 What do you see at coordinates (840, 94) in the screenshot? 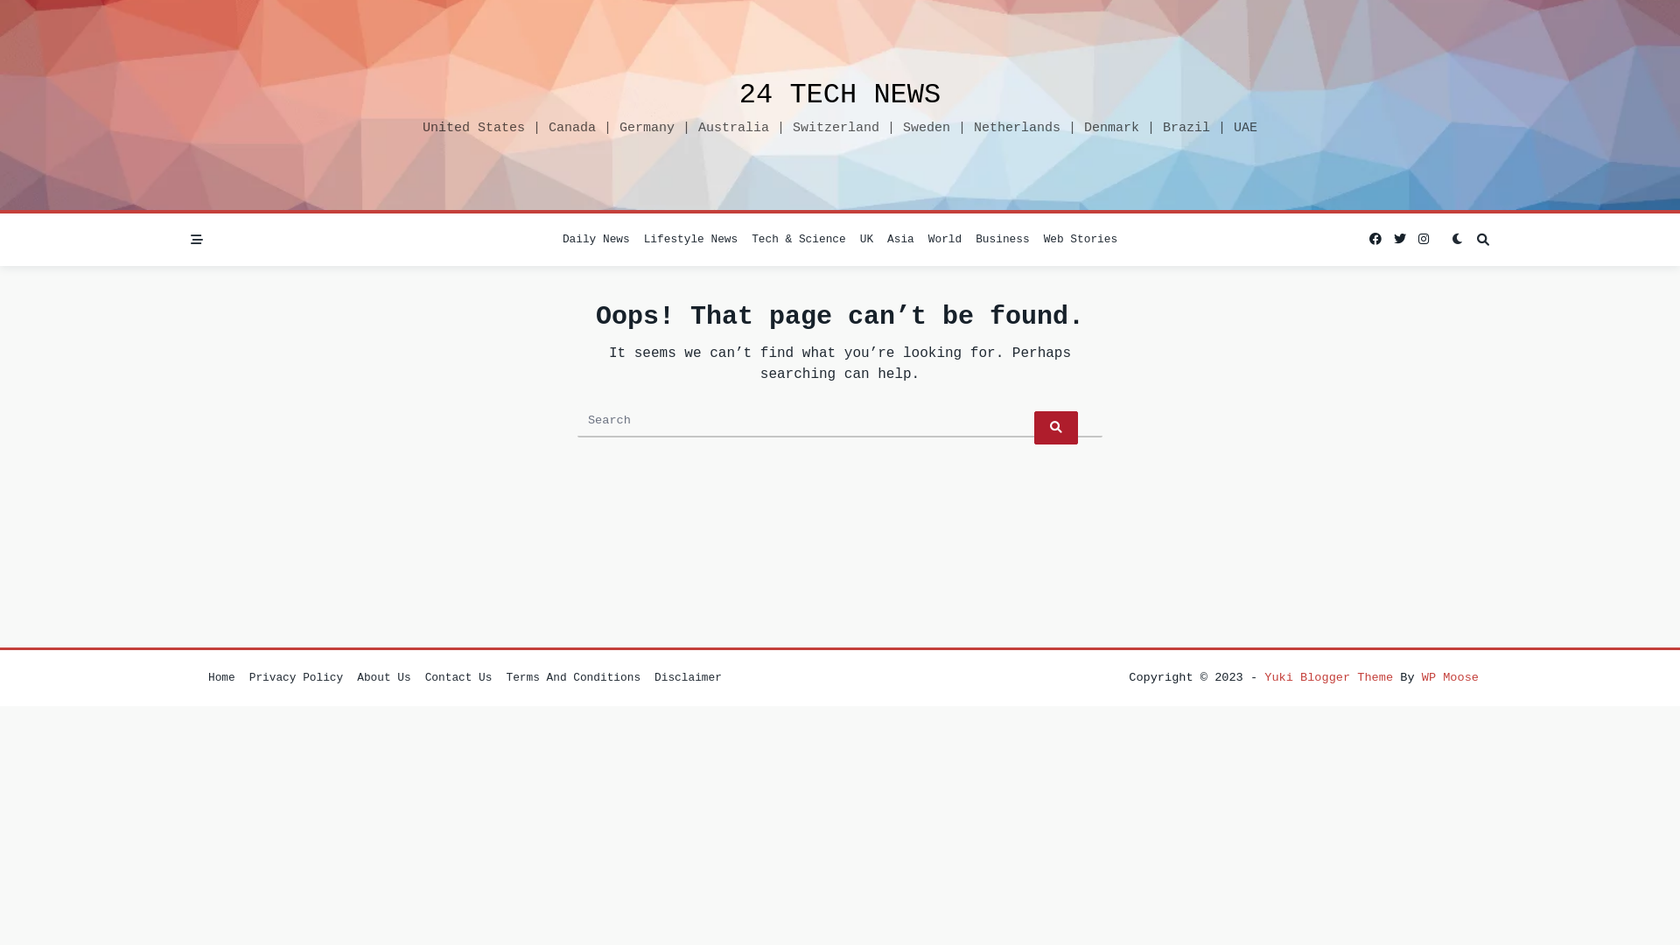
I see `24 TECH NEWS` at bounding box center [840, 94].